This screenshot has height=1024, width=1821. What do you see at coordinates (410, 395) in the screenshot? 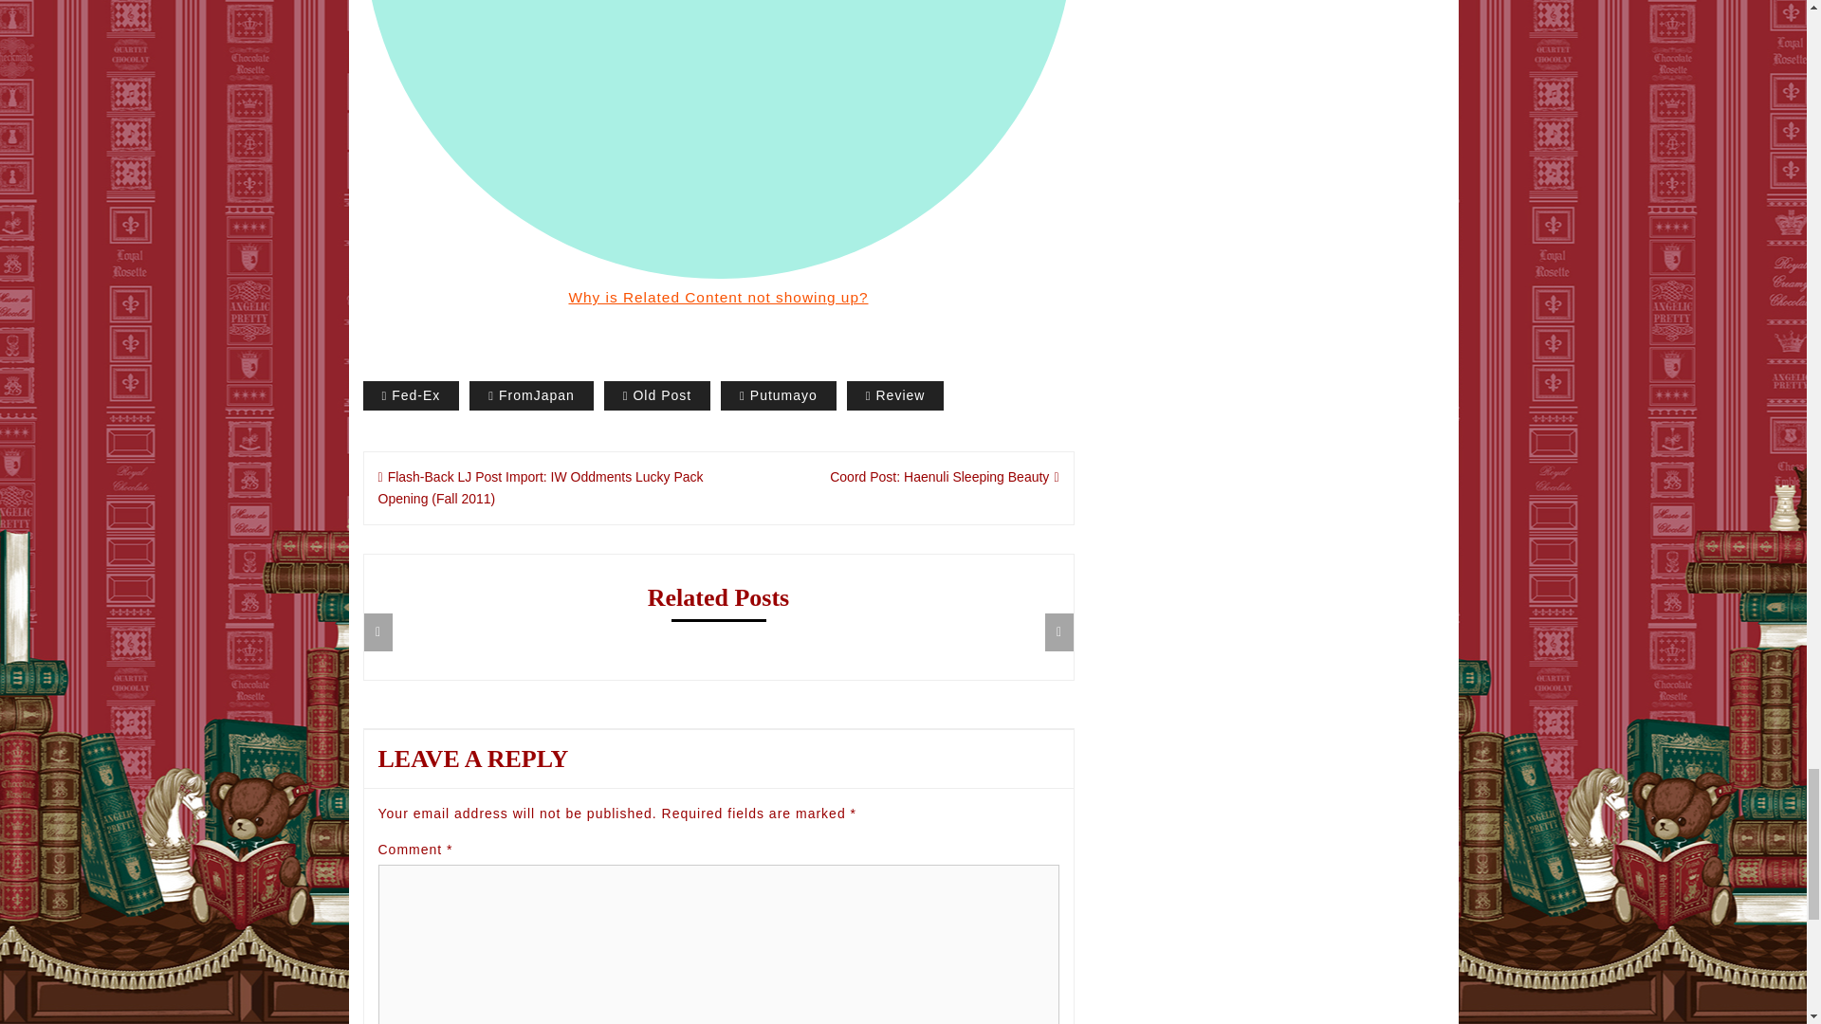
I see `Fed-Ex` at bounding box center [410, 395].